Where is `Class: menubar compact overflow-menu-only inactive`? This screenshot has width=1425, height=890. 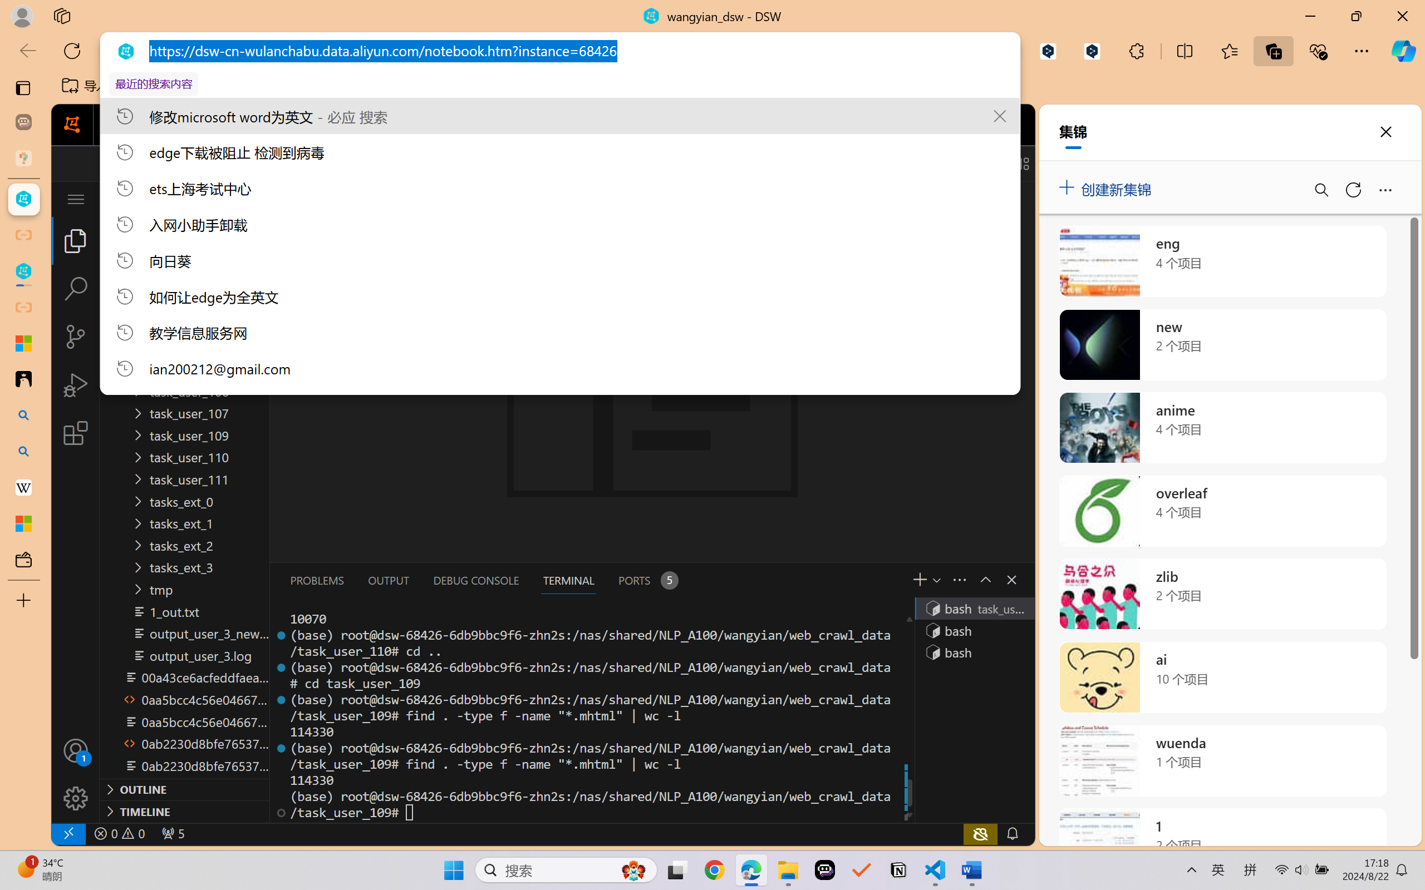 Class: menubar compact overflow-menu-only inactive is located at coordinates (76, 199).